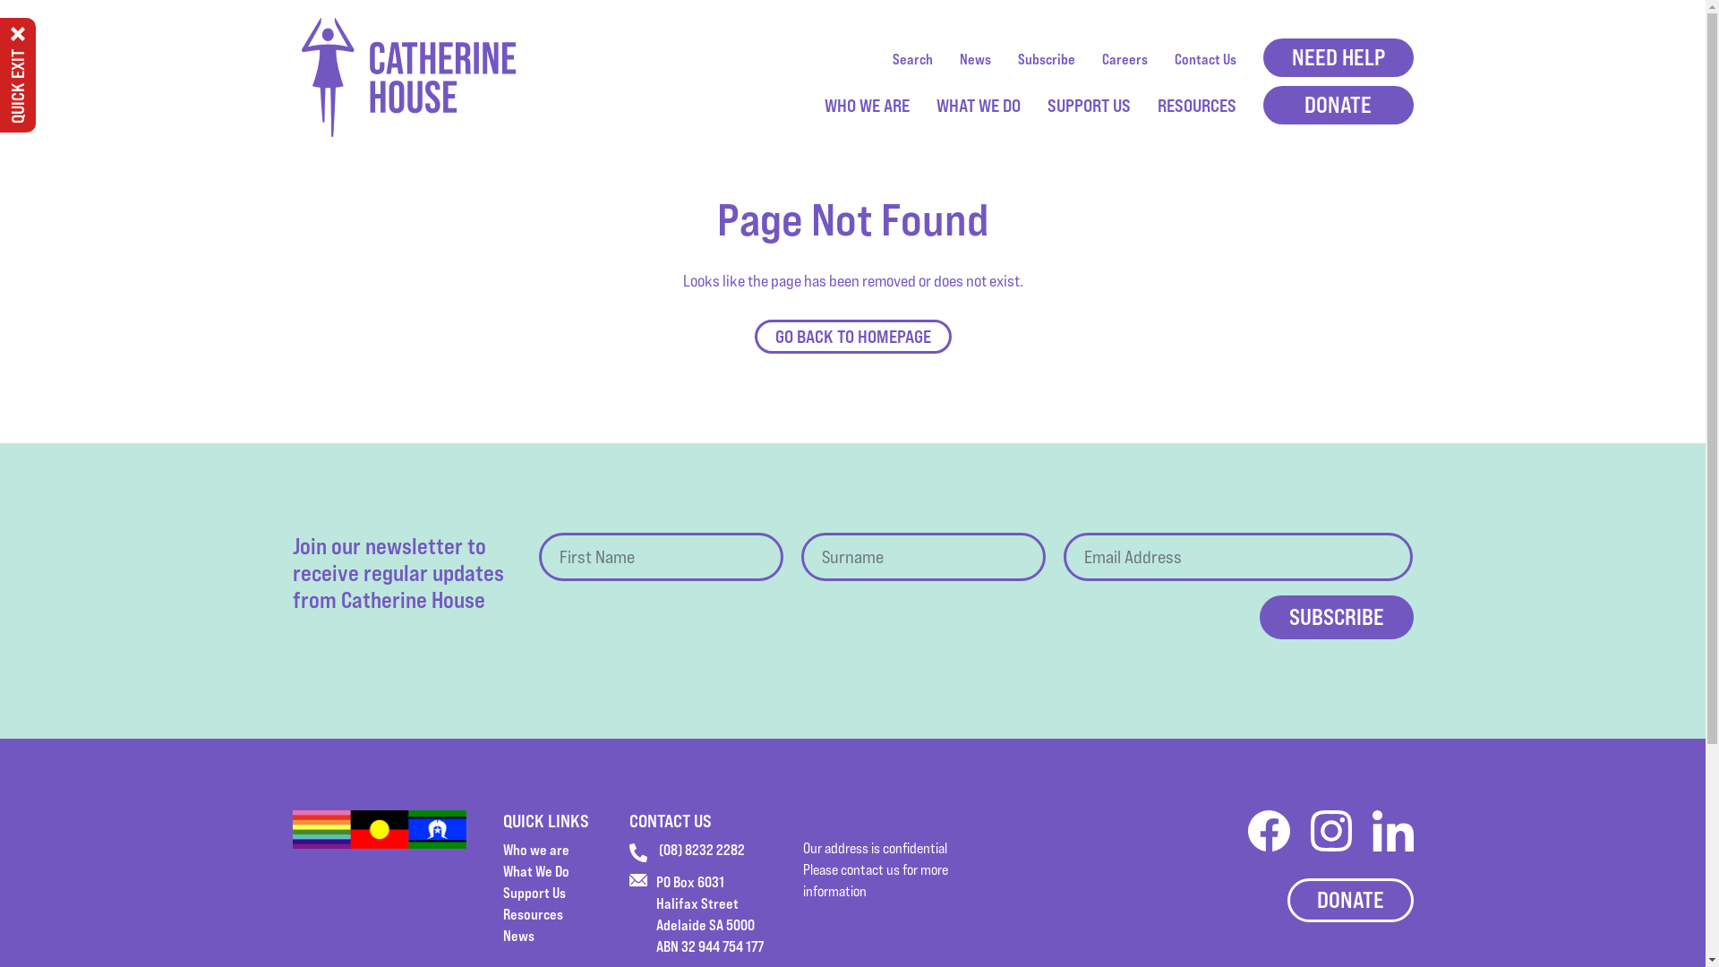  Describe the element at coordinates (18, 75) in the screenshot. I see `QUICK EXIT` at that location.